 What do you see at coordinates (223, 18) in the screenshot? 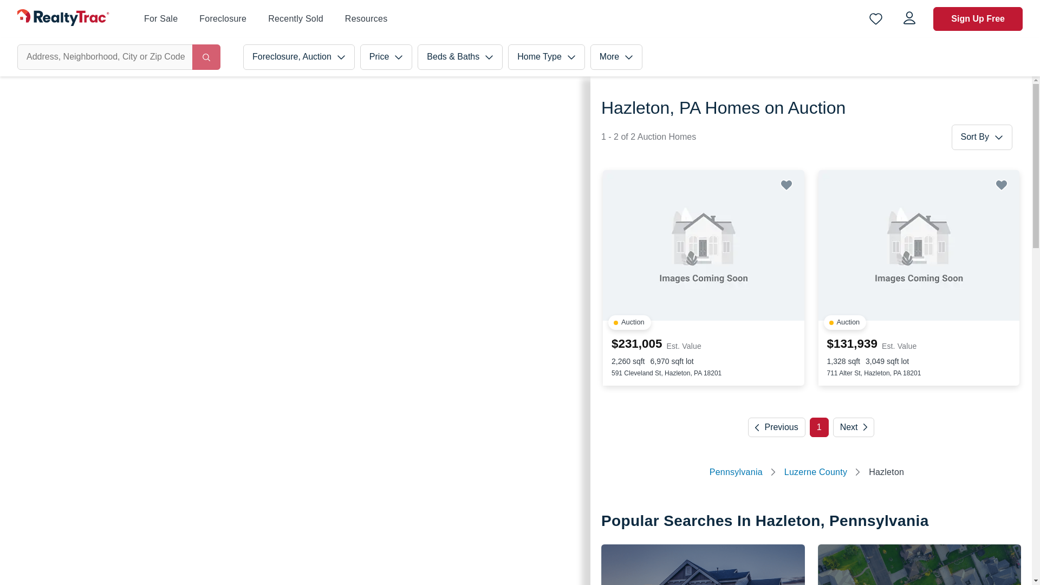
I see `Foreclosure` at bounding box center [223, 18].